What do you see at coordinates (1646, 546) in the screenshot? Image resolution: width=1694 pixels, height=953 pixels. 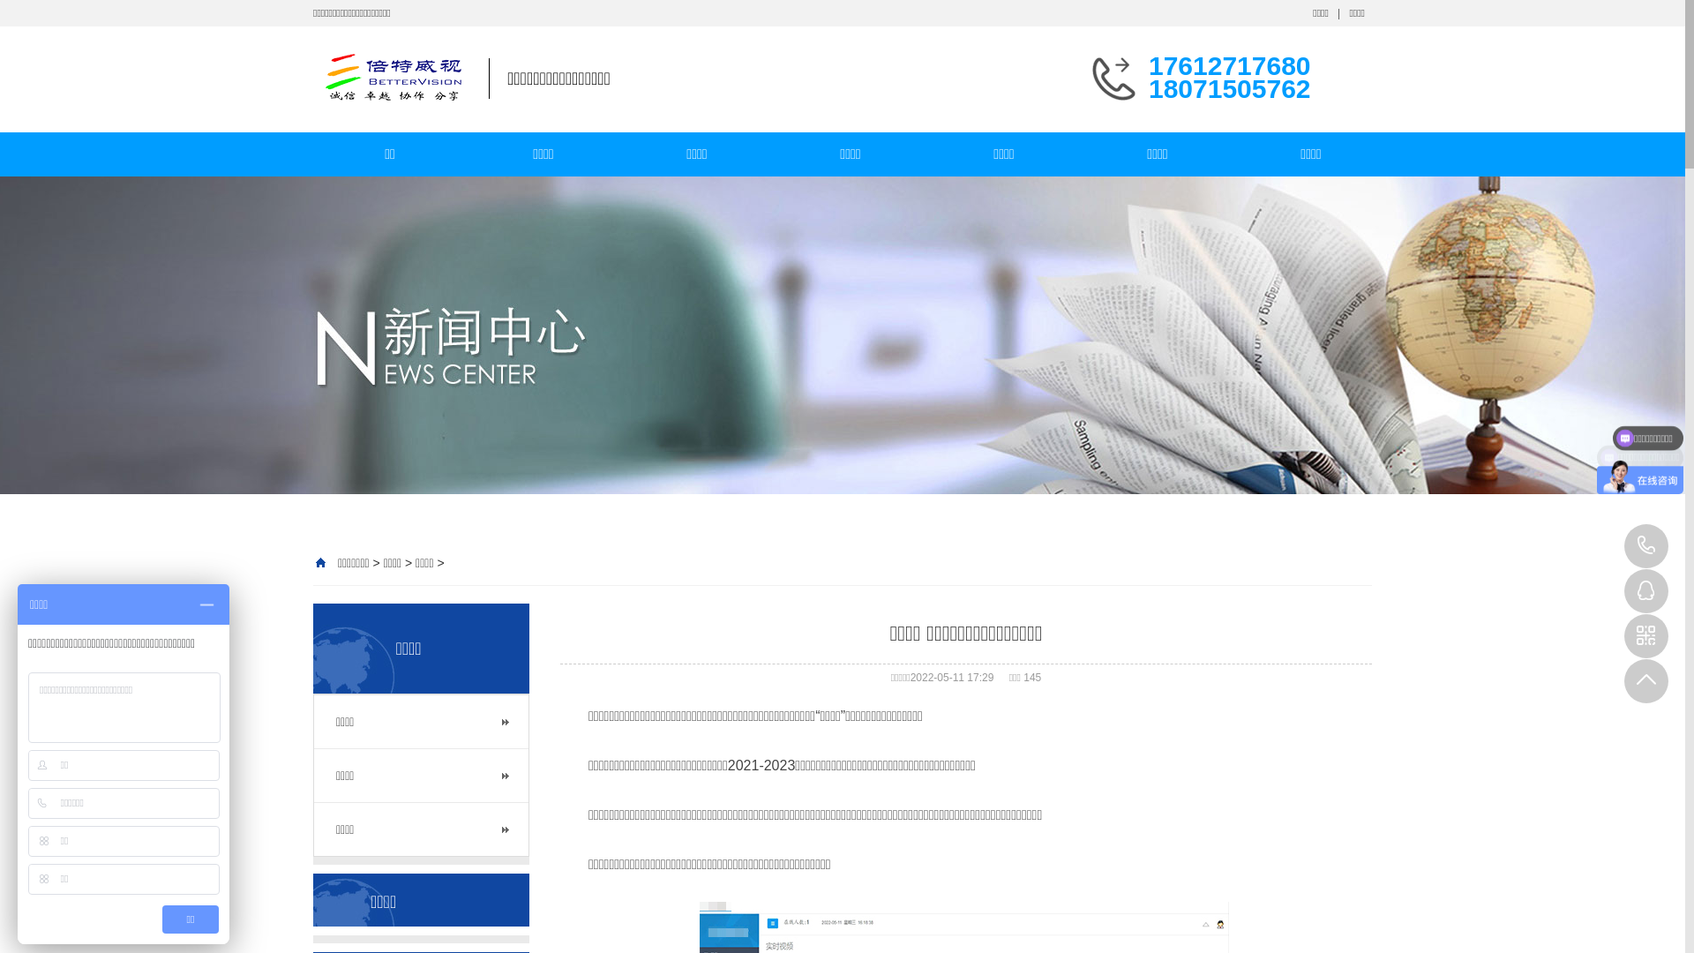 I see `17612717680` at bounding box center [1646, 546].